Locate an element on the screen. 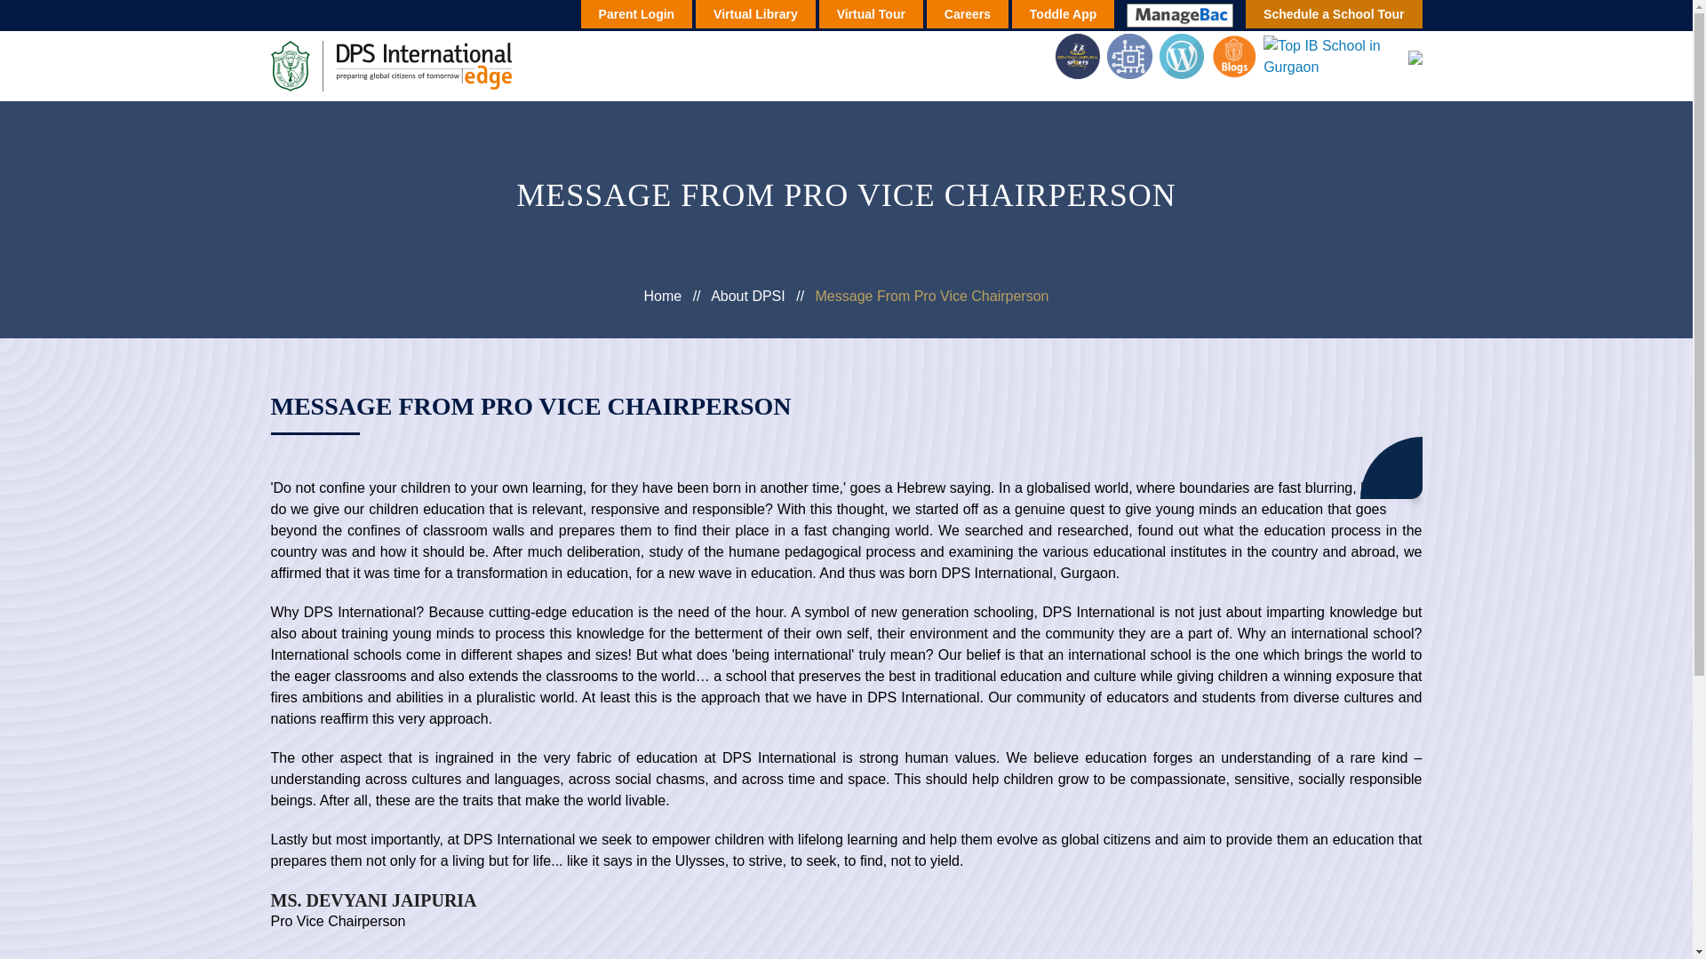 The image size is (1706, 959). Tech Dawn- DPSI Technology Newsletter is located at coordinates (1127, 55).